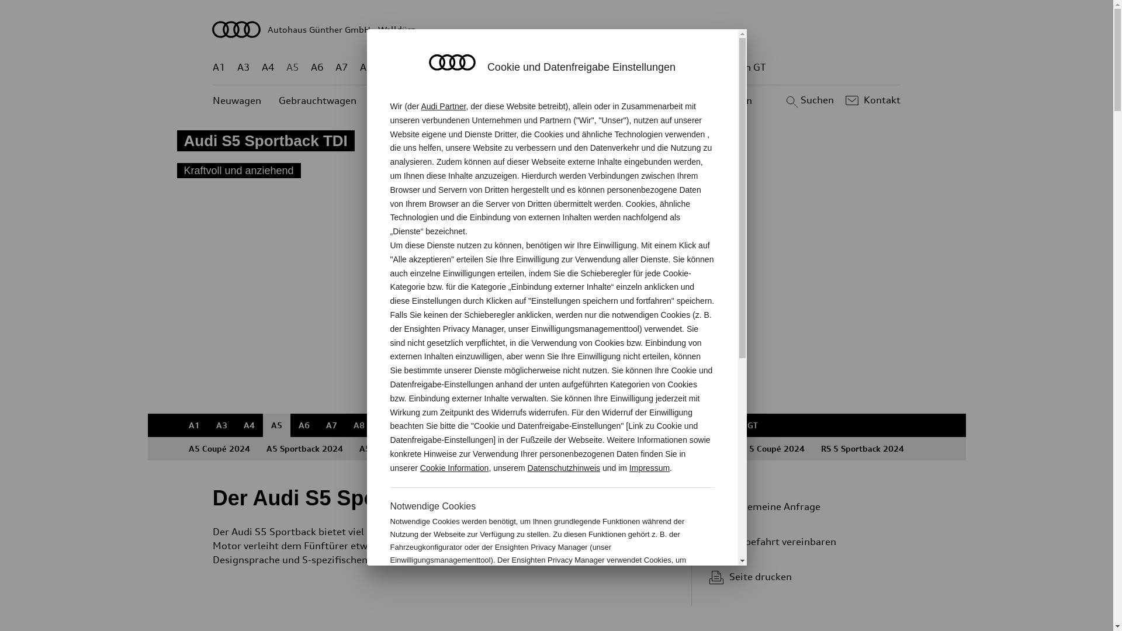  Describe the element at coordinates (657, 425) in the screenshot. I see `RS` at that location.